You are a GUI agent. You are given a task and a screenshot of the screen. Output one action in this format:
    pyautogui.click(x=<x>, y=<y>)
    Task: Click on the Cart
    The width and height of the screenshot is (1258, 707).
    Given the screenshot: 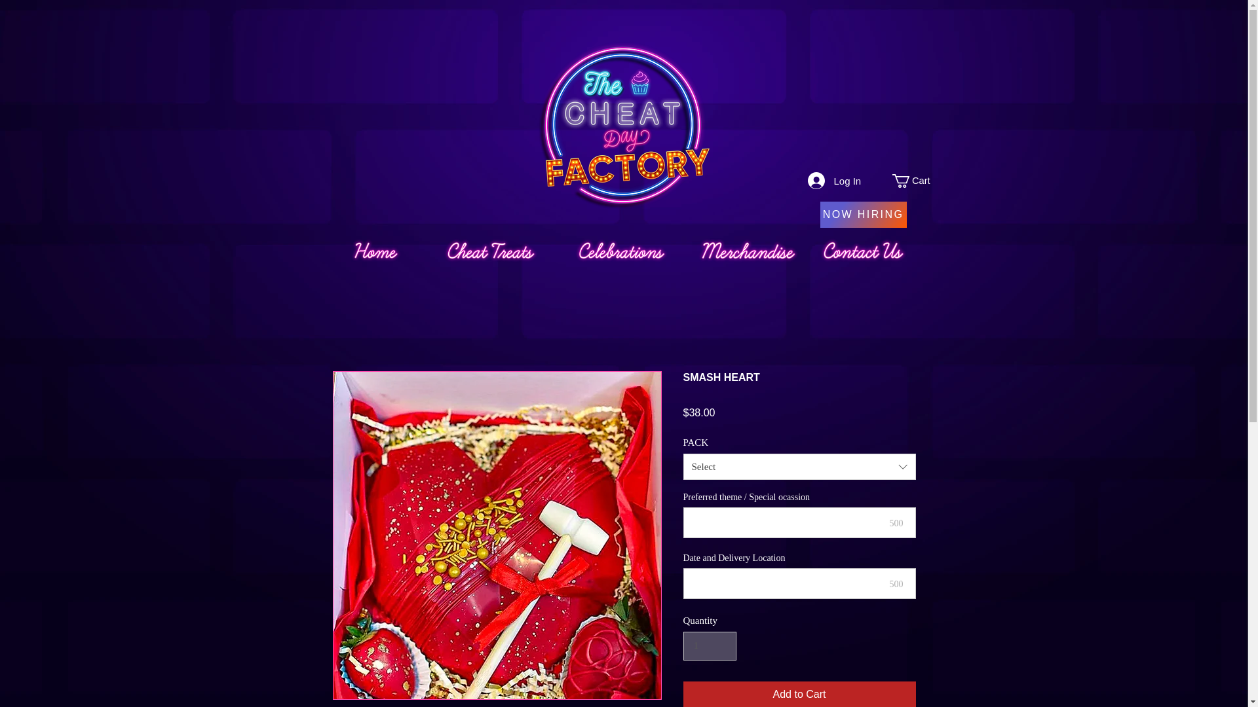 What is the action you would take?
    pyautogui.click(x=919, y=181)
    